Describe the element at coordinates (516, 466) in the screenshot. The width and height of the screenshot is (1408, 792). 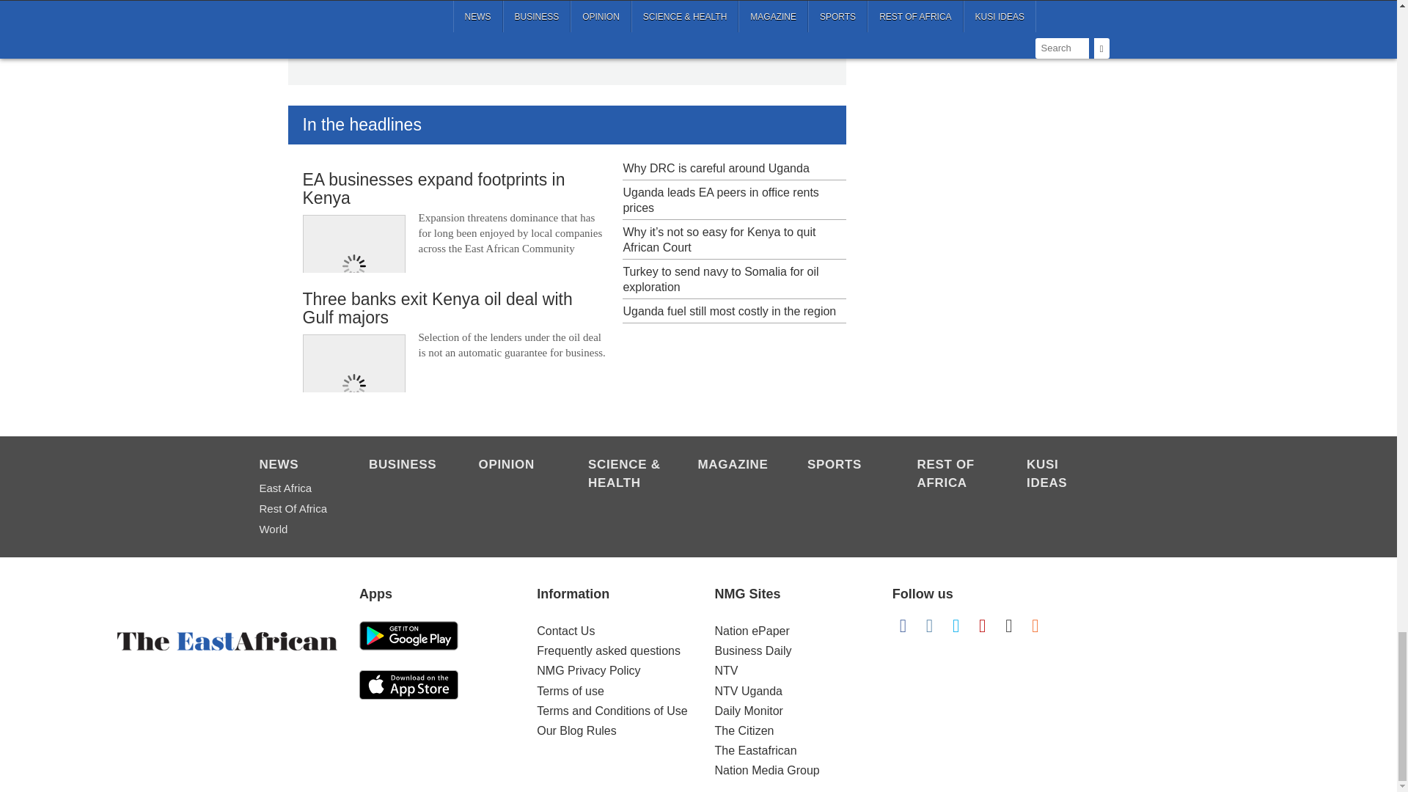
I see `Opinion` at that location.